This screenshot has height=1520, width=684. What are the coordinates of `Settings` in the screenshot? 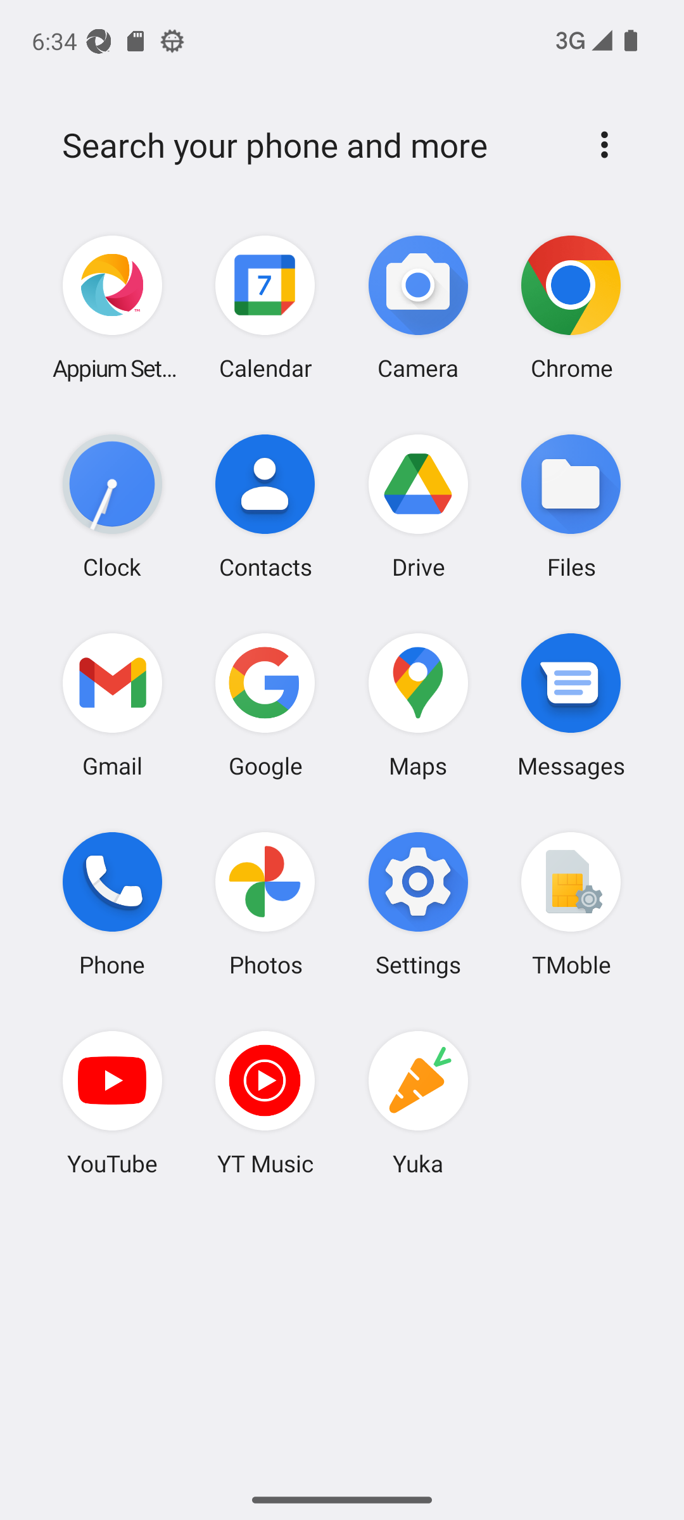 It's located at (418, 903).